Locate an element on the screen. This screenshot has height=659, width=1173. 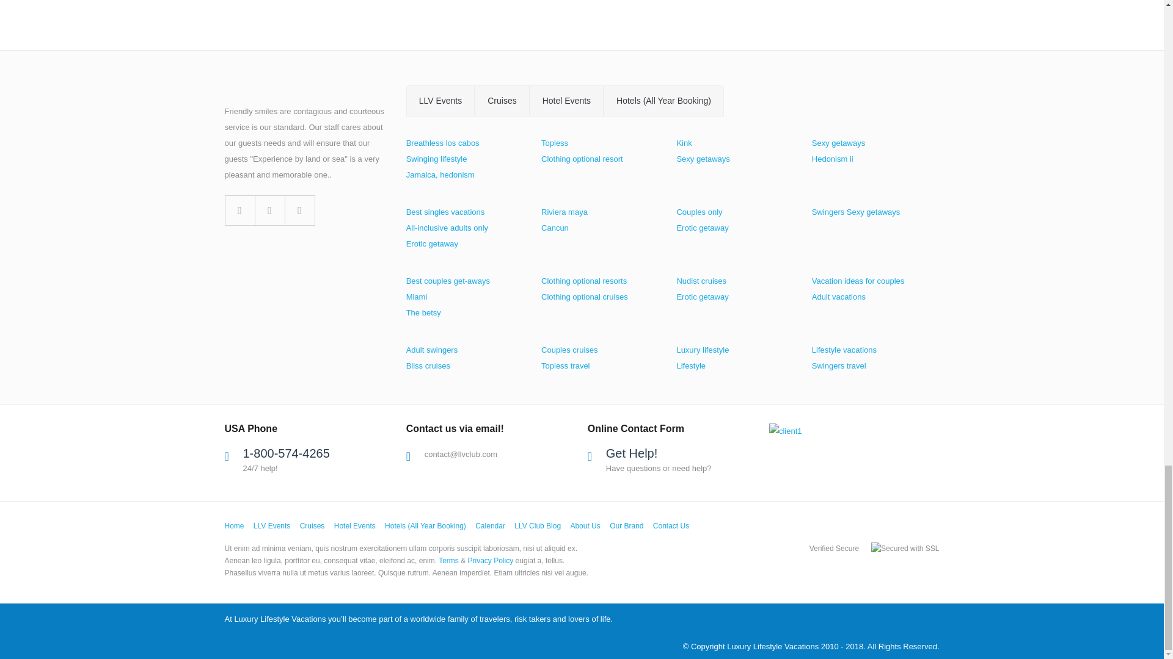
Secured with SSL is located at coordinates (905, 548).